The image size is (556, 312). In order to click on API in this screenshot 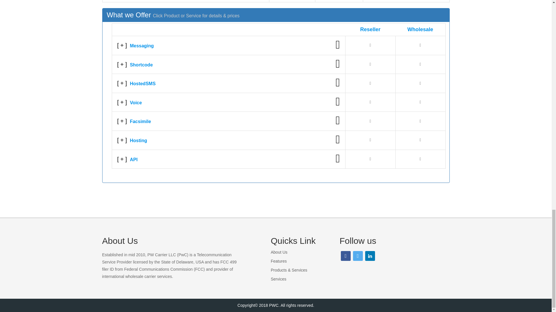, I will do `click(228, 159)`.